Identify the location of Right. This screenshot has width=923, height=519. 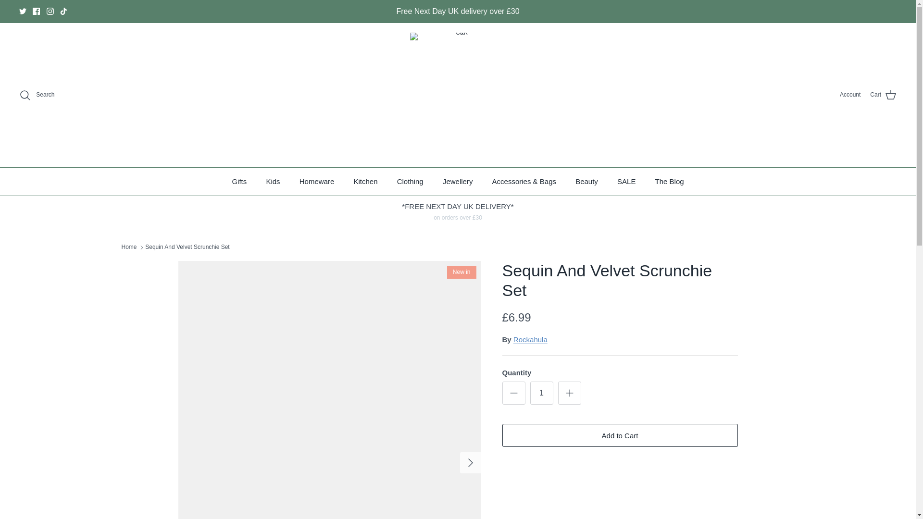
(470, 462).